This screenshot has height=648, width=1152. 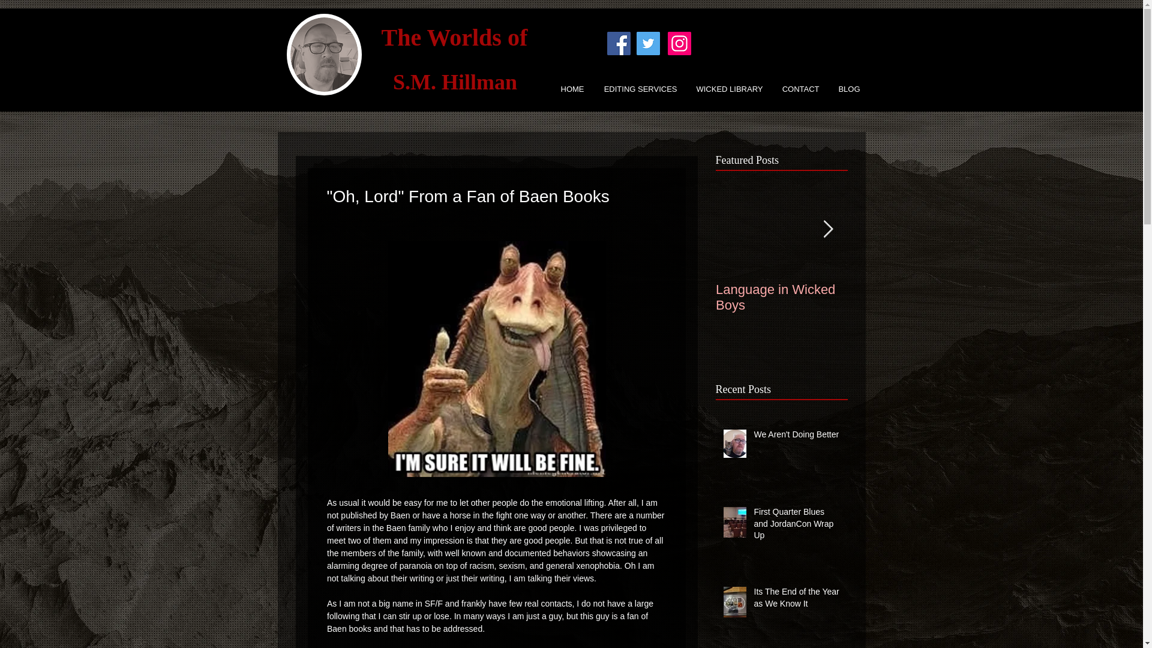 I want to click on WICKED LIBRARY, so click(x=727, y=89).